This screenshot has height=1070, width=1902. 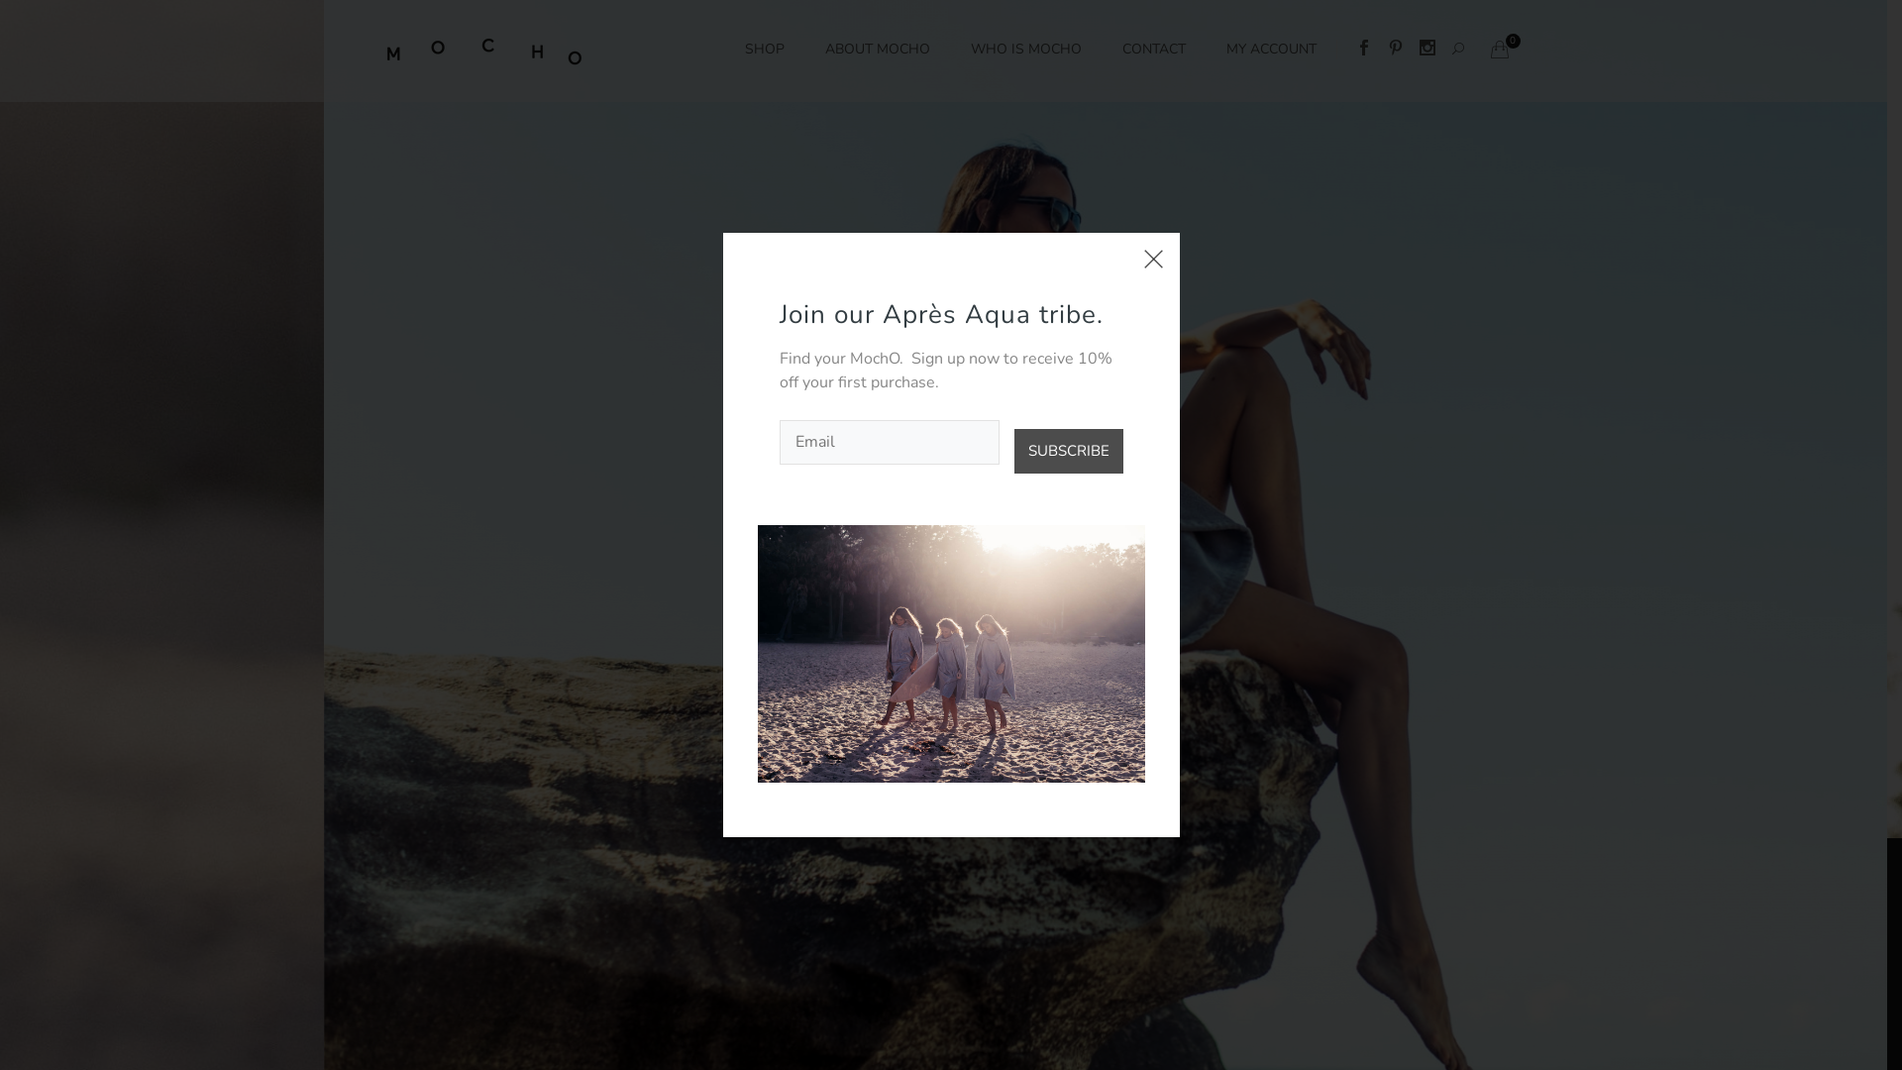 What do you see at coordinates (1207, 933) in the screenshot?
I see `SIGN UP` at bounding box center [1207, 933].